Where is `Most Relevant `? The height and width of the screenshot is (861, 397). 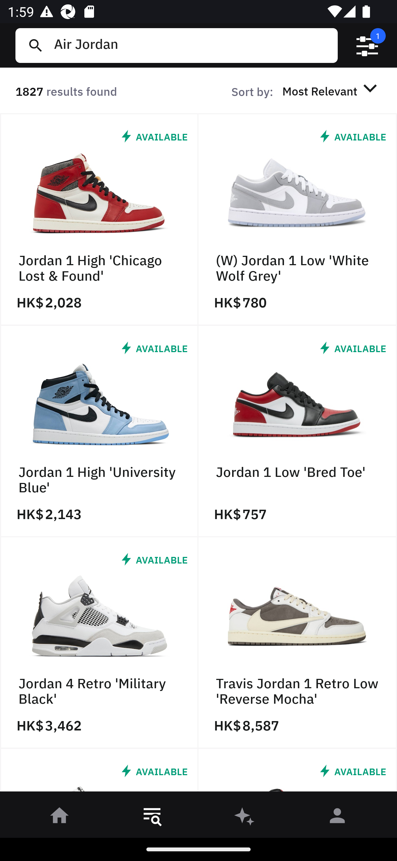 Most Relevant  is located at coordinates (331, 91).